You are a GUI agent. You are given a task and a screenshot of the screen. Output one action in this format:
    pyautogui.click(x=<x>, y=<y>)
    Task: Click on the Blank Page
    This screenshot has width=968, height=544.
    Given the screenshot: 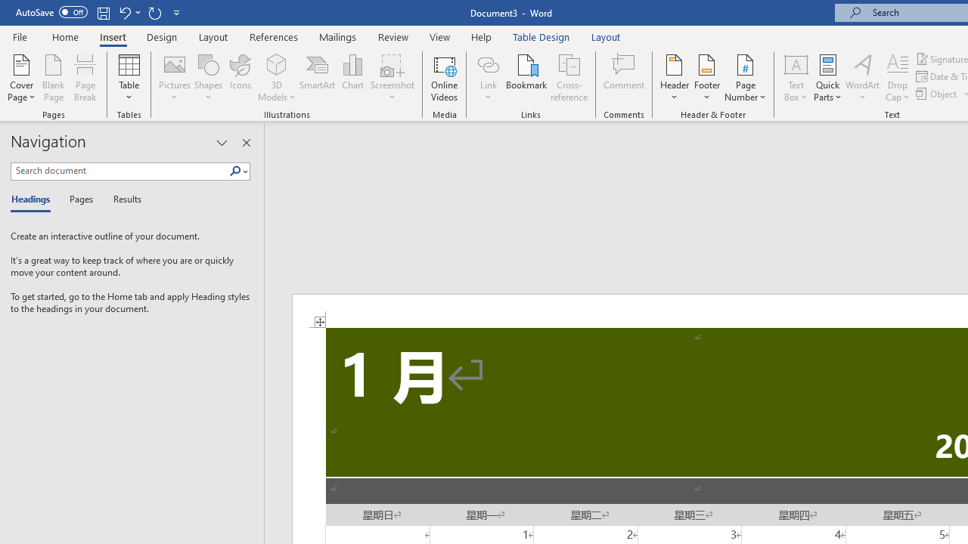 What is the action you would take?
    pyautogui.click(x=53, y=77)
    